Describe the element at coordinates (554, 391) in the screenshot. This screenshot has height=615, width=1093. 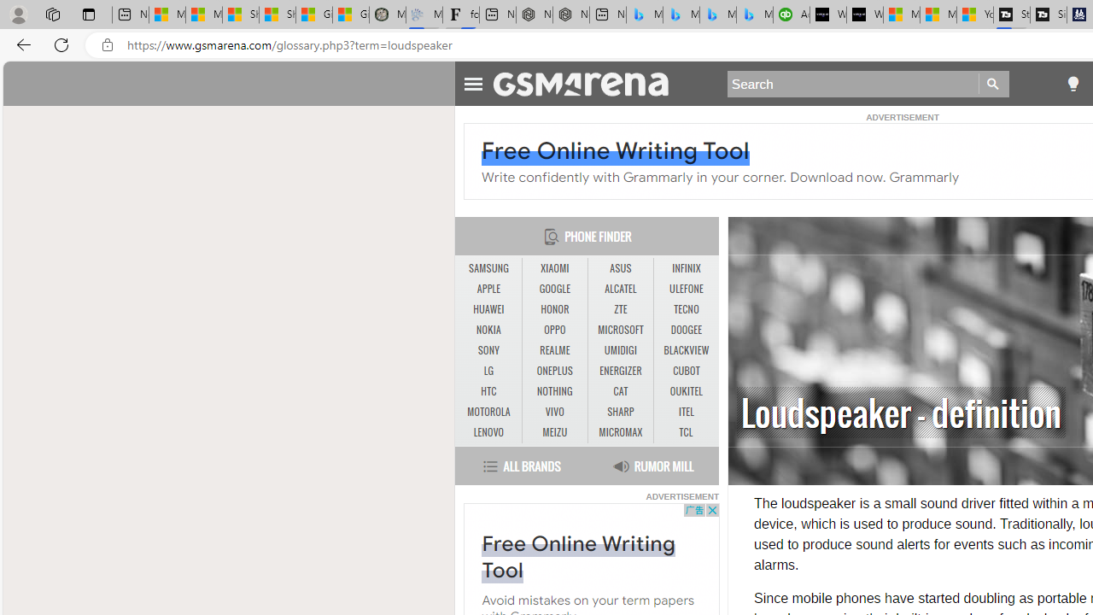
I see `NOTHING` at that location.